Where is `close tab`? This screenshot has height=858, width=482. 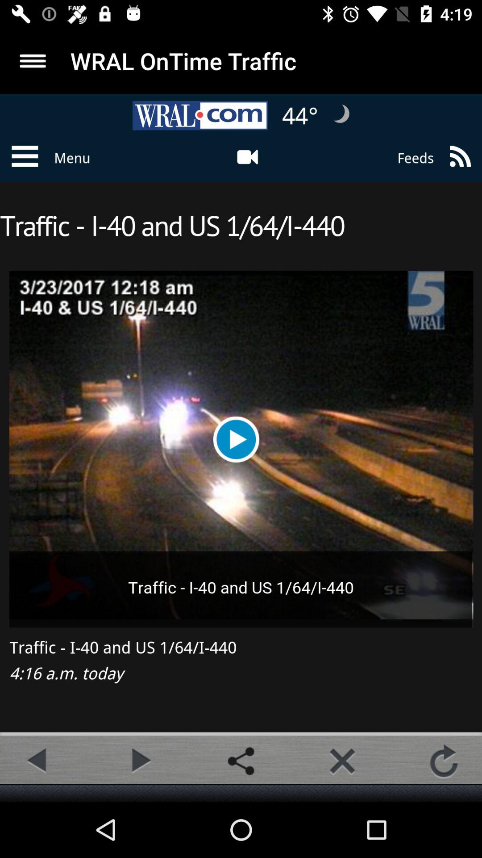 close tab is located at coordinates (342, 761).